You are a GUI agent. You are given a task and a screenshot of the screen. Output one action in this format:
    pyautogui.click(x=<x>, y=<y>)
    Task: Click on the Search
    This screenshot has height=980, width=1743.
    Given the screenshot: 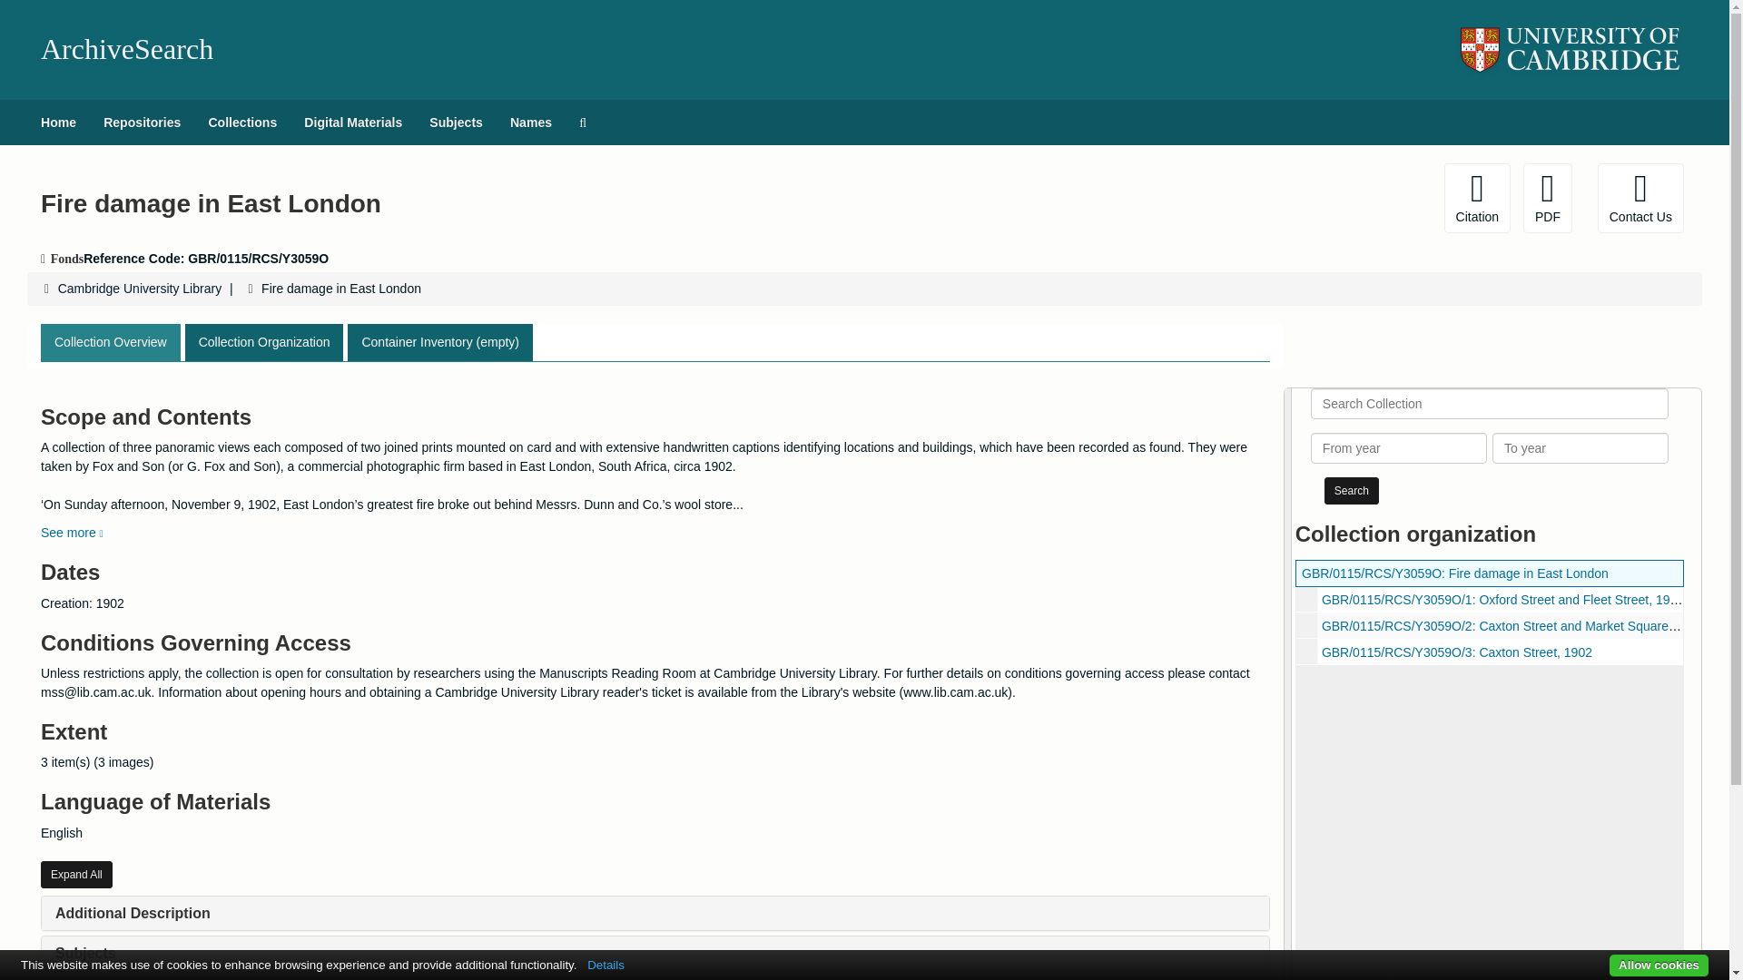 What is the action you would take?
    pyautogui.click(x=1351, y=490)
    